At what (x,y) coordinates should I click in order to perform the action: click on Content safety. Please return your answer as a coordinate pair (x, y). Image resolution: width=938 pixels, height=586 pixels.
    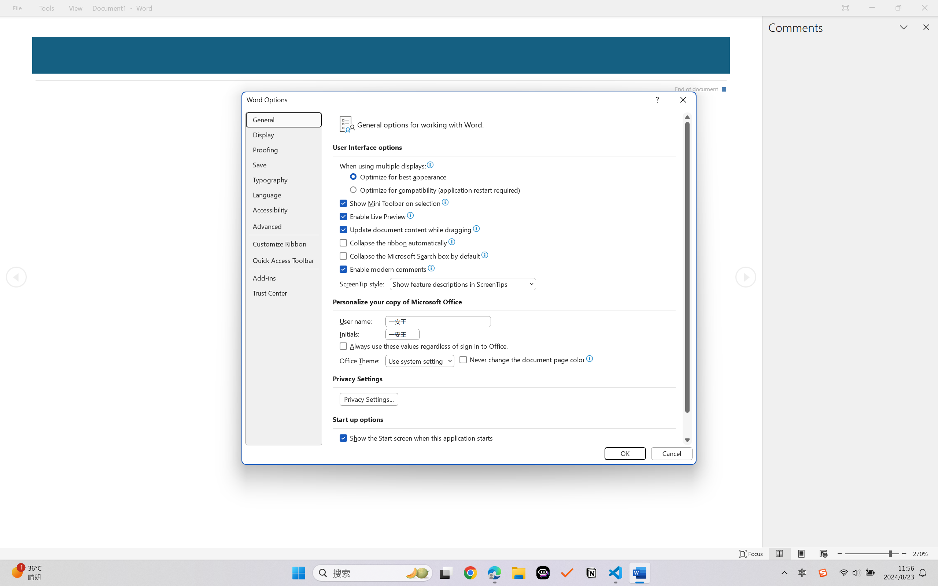
    Looking at the image, I should click on (288, 48).